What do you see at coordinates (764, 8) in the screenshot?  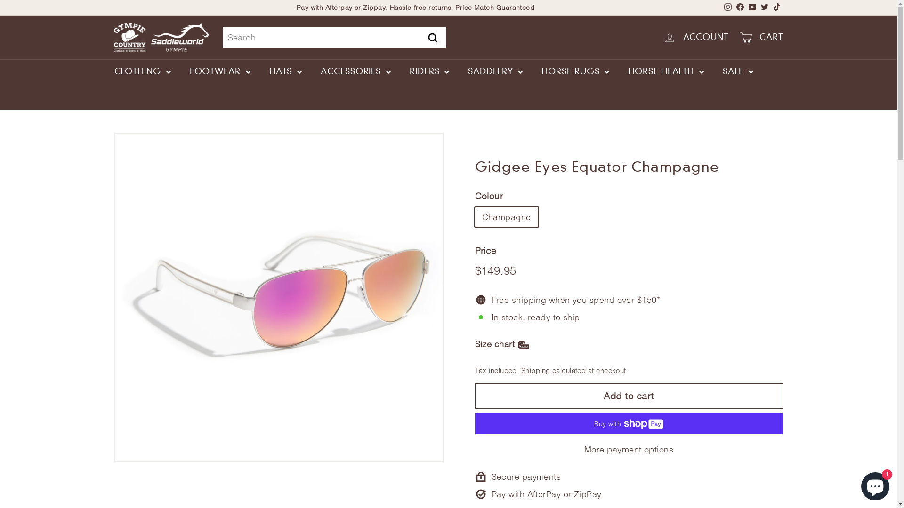 I see `twitter
Twitter` at bounding box center [764, 8].